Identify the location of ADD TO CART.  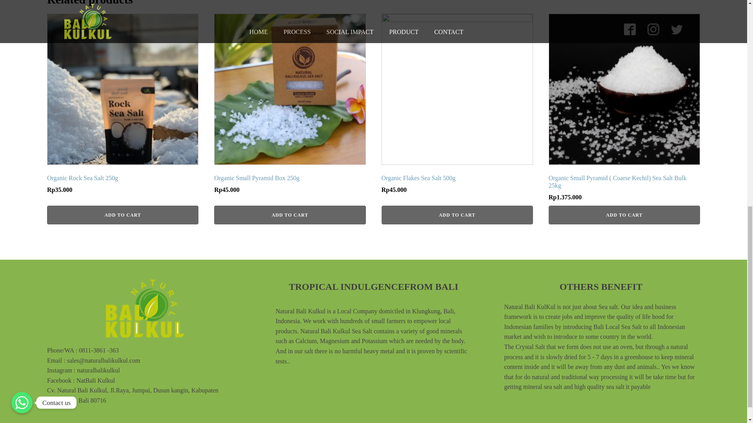
(457, 106).